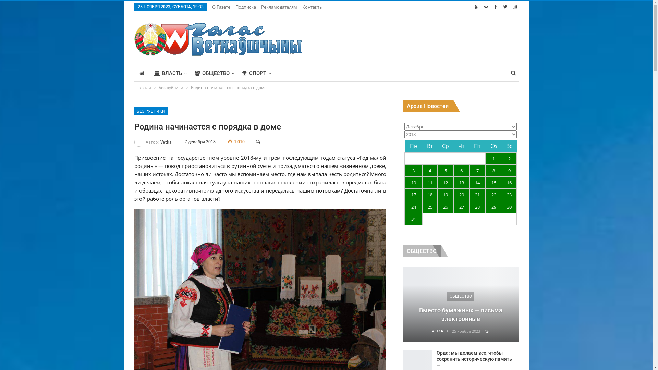  I want to click on 19, so click(446, 195).